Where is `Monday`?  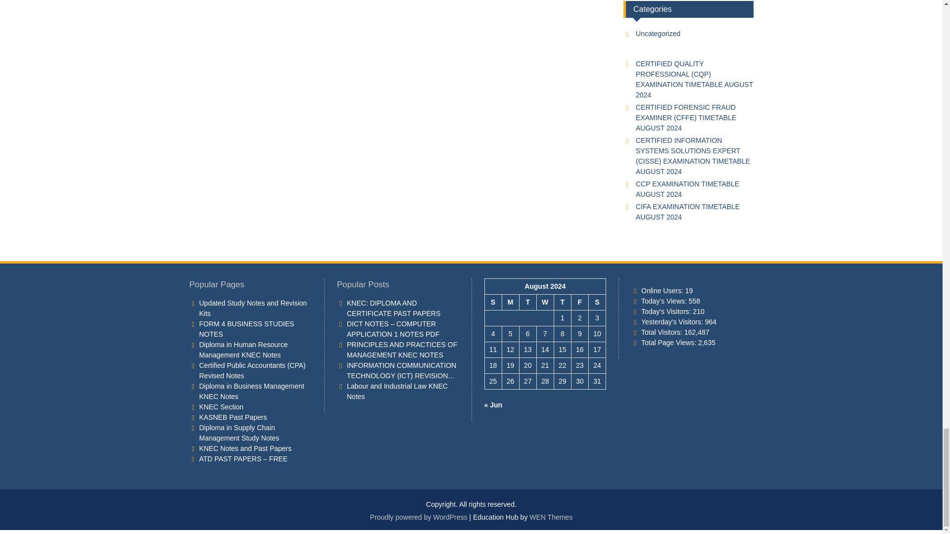
Monday is located at coordinates (510, 302).